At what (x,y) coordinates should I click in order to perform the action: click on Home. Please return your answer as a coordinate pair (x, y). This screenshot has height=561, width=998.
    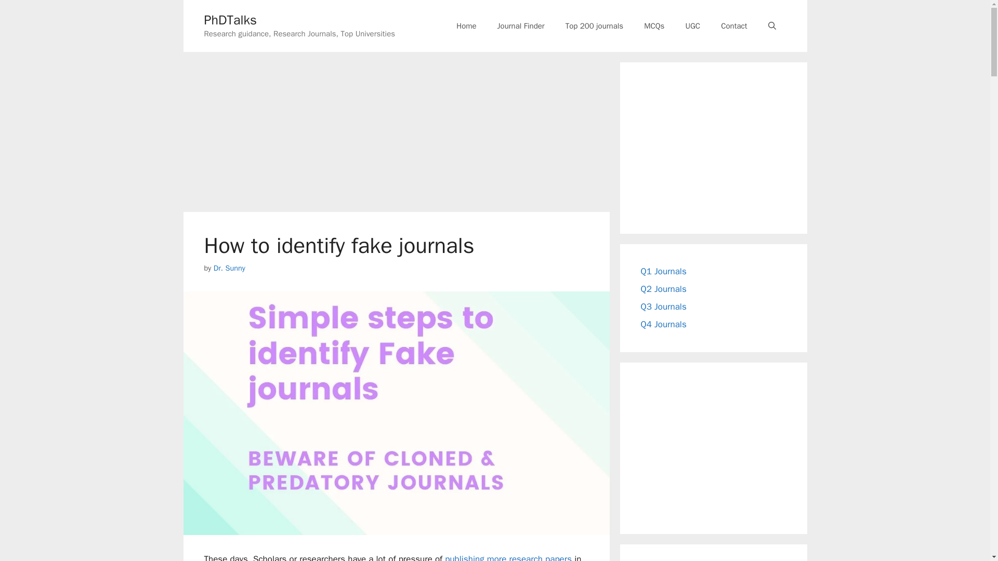
    Looking at the image, I should click on (466, 26).